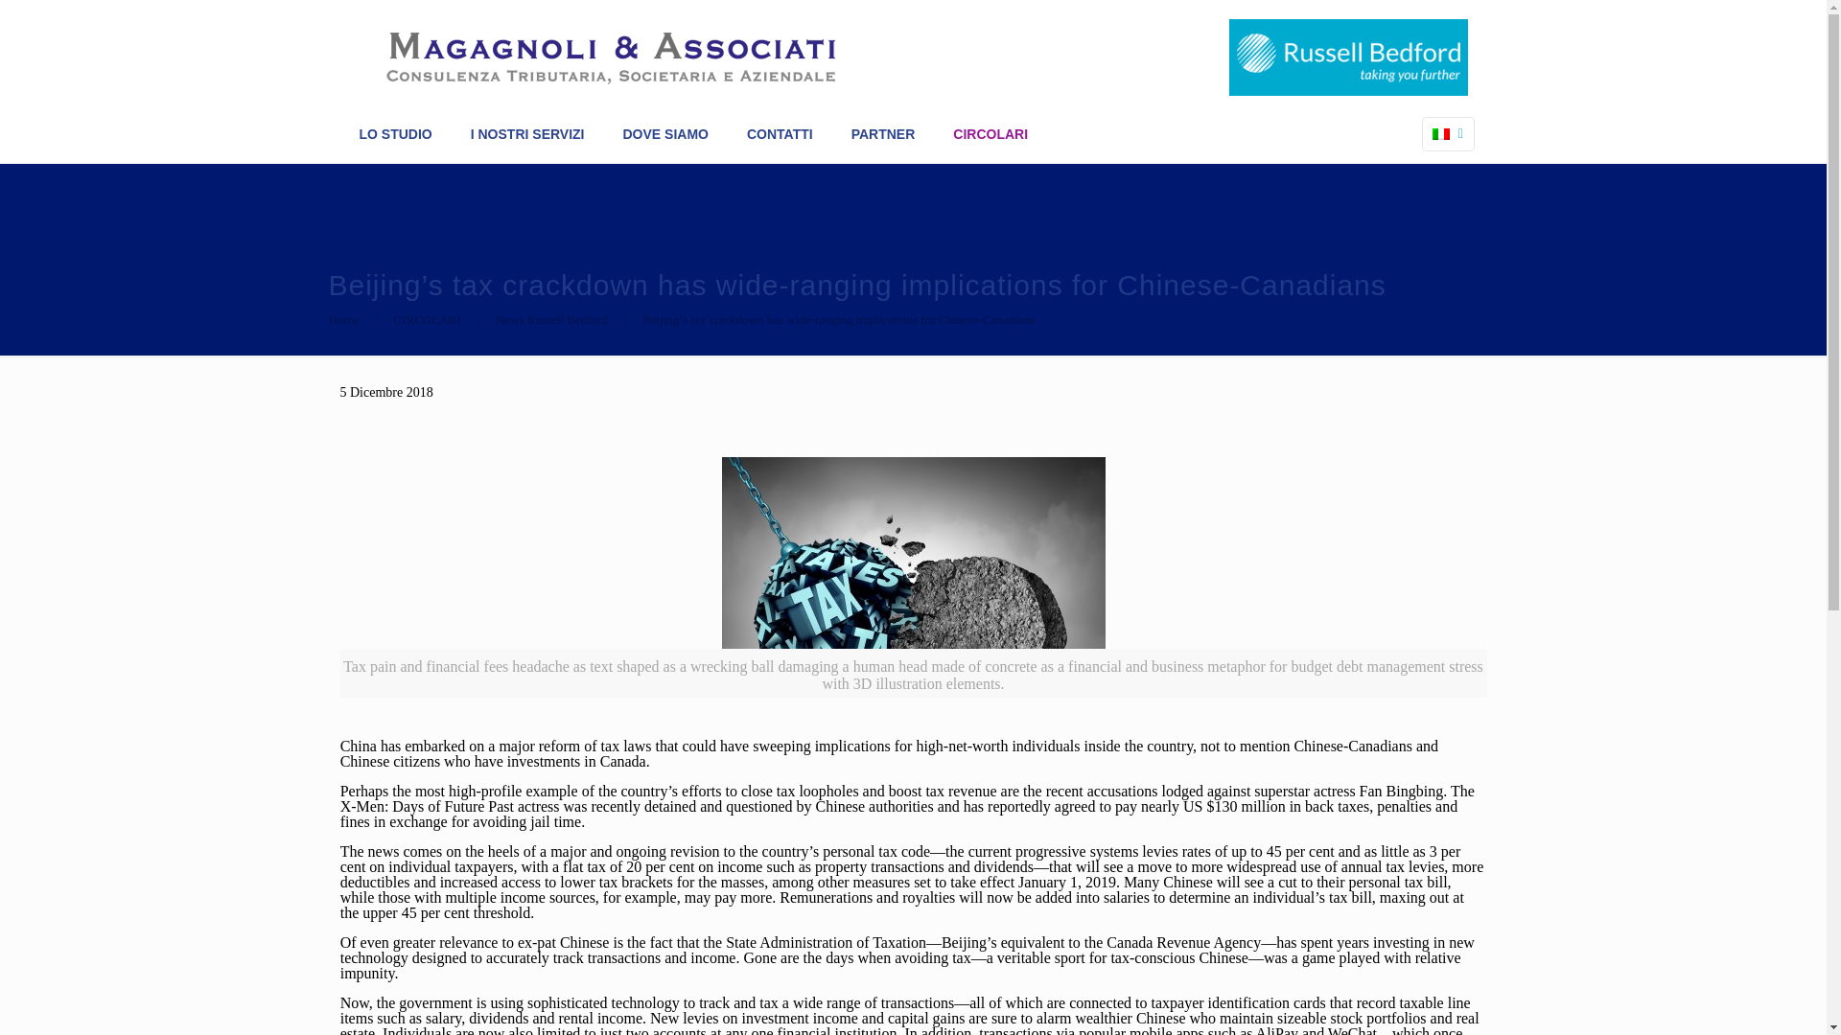 This screenshot has height=1035, width=1841. Describe the element at coordinates (665, 134) in the screenshot. I see `DOVE SIAMO` at that location.